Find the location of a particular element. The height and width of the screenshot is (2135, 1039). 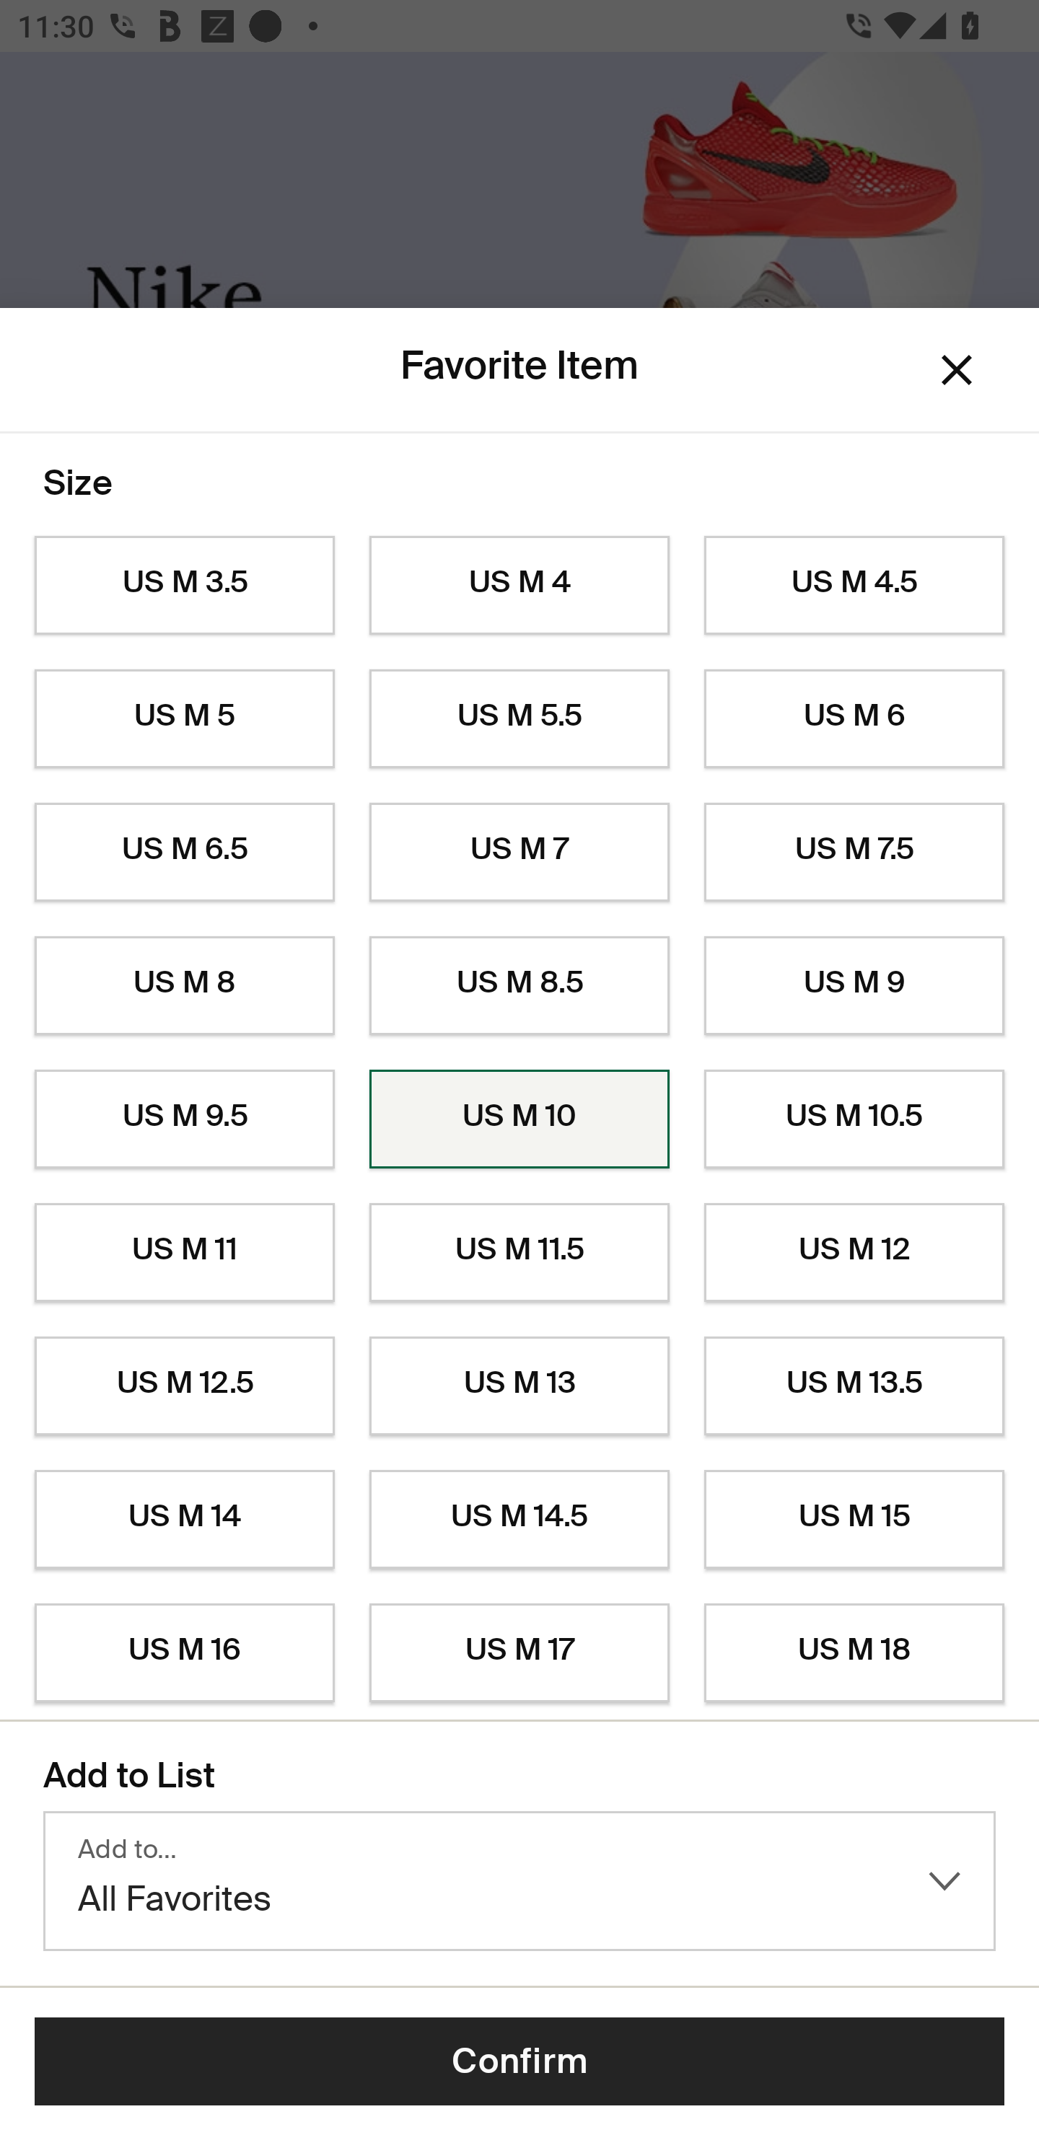

US M 18 is located at coordinates (854, 1653).